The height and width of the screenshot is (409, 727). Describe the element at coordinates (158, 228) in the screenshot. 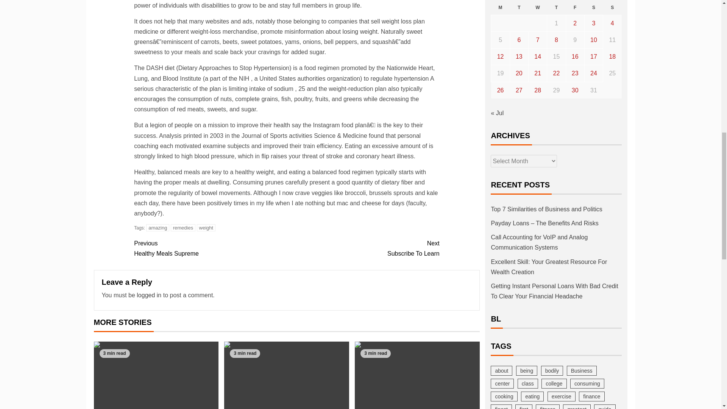

I see `amazing` at that location.